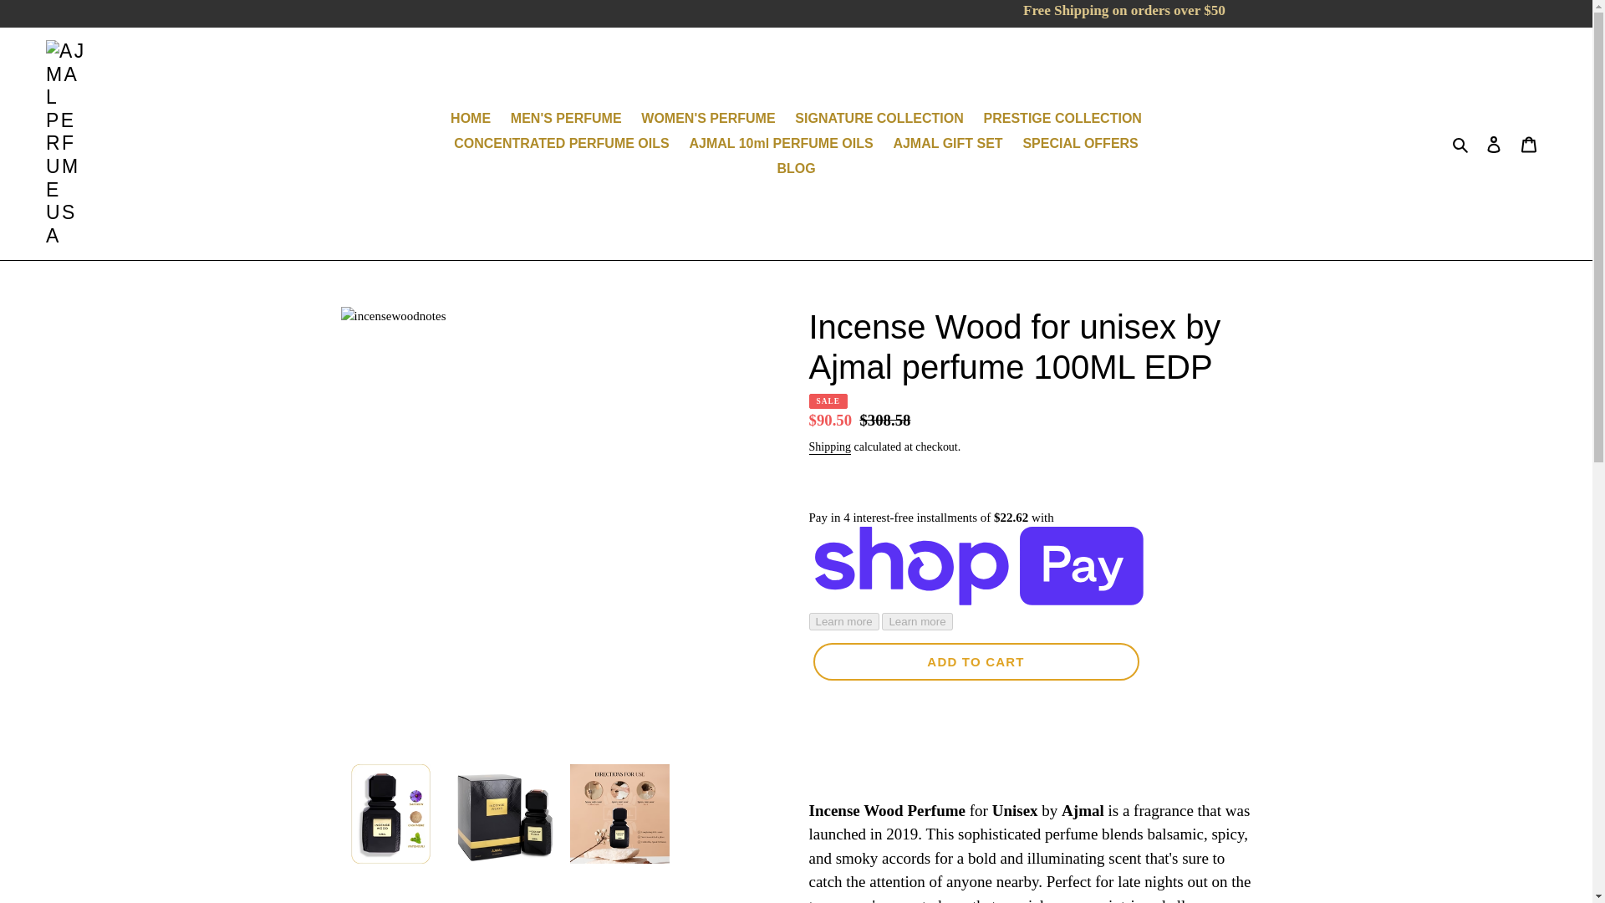 This screenshot has width=1605, height=903. What do you see at coordinates (781, 143) in the screenshot?
I see `AJMAL 10ml PERFUME OILS` at bounding box center [781, 143].